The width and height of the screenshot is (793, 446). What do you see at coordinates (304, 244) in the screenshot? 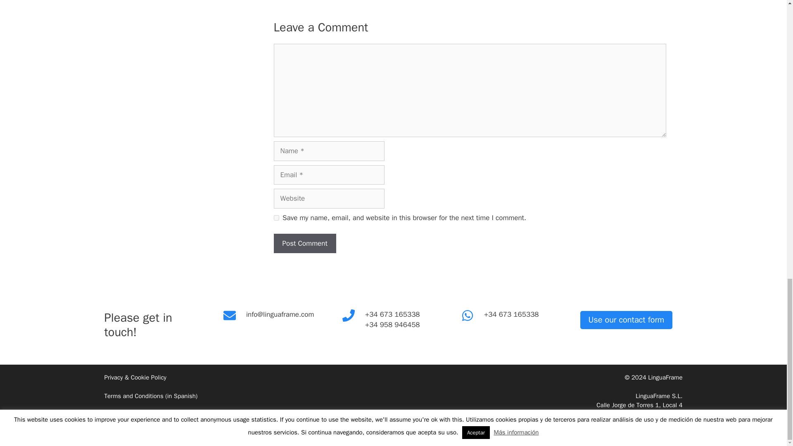
I see `Post Comment` at bounding box center [304, 244].